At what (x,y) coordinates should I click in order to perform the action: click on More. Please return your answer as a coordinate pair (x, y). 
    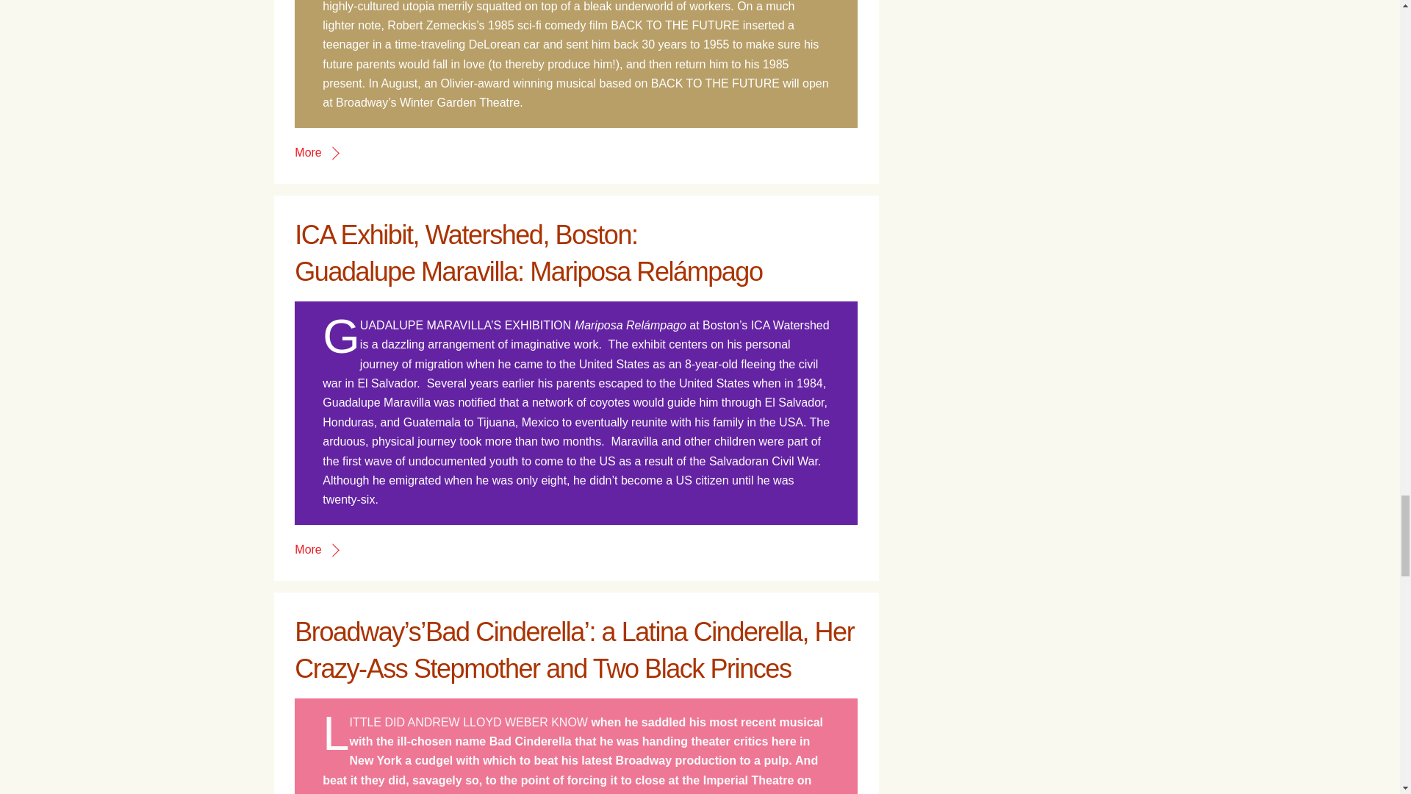
    Looking at the image, I should click on (316, 549).